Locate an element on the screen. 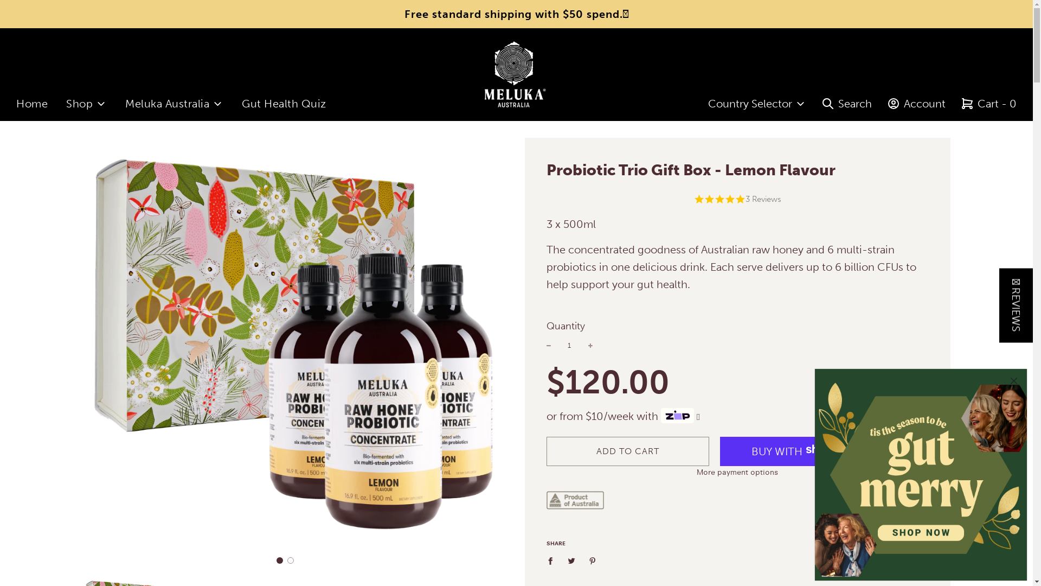  More payment options is located at coordinates (737, 472).